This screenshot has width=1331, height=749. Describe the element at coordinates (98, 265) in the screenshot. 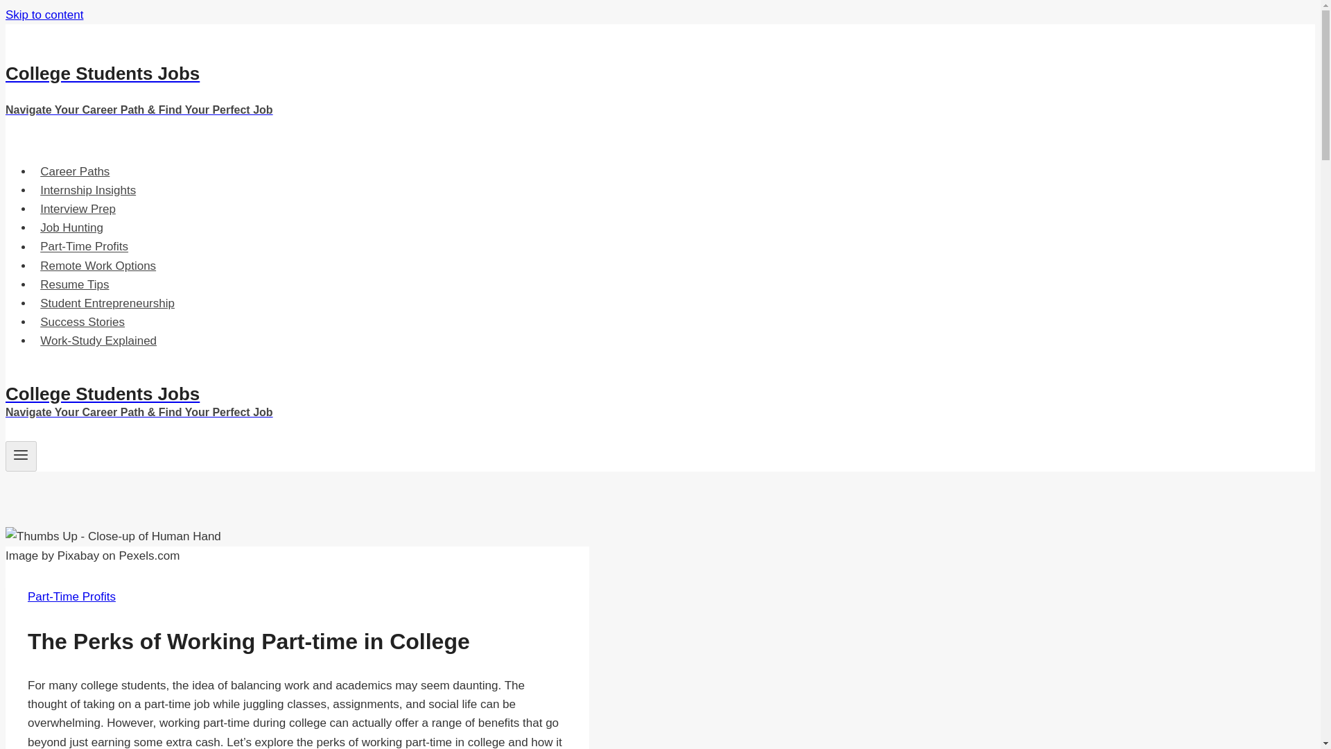

I see `Remote Work Options` at that location.